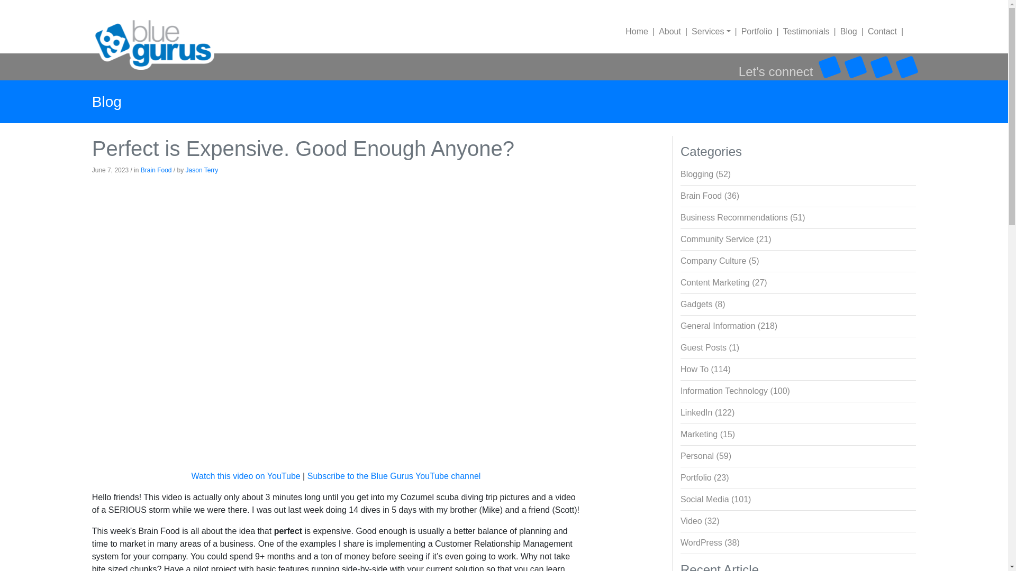 The height and width of the screenshot is (571, 1016). What do you see at coordinates (705, 31) in the screenshot?
I see `Services` at bounding box center [705, 31].